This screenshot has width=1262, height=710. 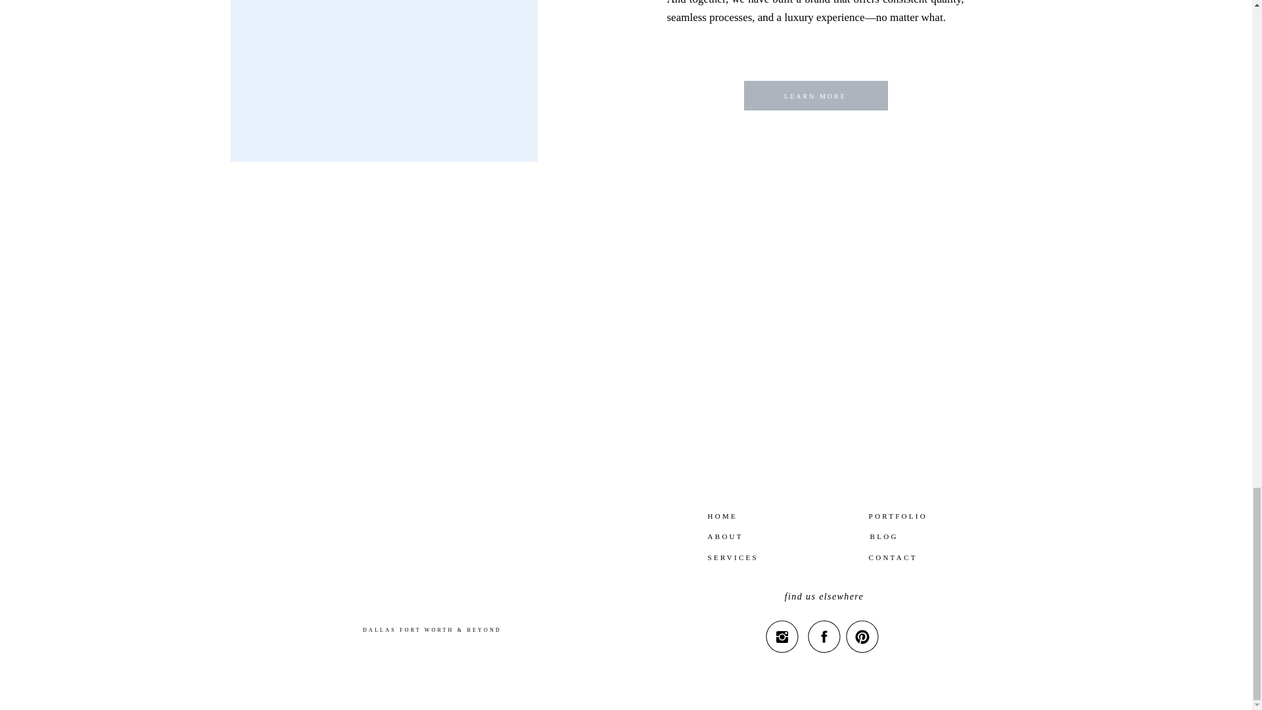 I want to click on LEARN MORE, so click(x=815, y=99).